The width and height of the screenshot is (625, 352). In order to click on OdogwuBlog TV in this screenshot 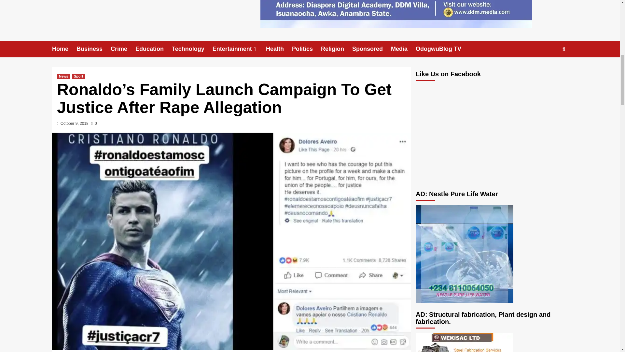, I will do `click(442, 49)`.